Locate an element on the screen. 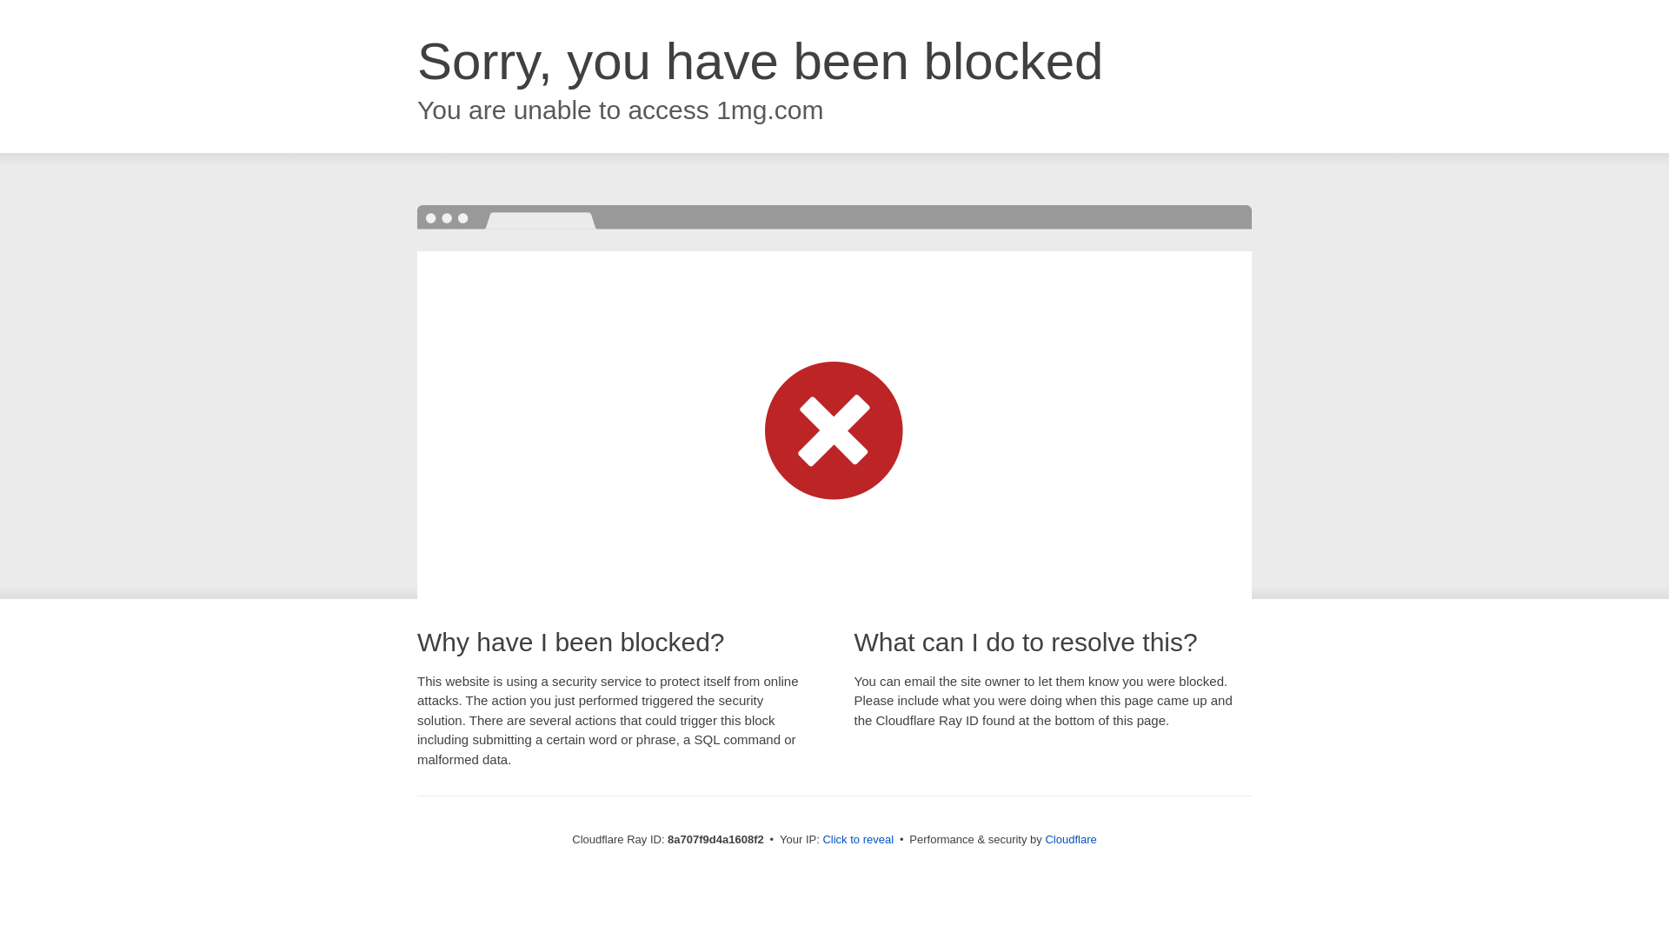 Image resolution: width=1669 pixels, height=939 pixels. Click to reveal is located at coordinates (857, 840).